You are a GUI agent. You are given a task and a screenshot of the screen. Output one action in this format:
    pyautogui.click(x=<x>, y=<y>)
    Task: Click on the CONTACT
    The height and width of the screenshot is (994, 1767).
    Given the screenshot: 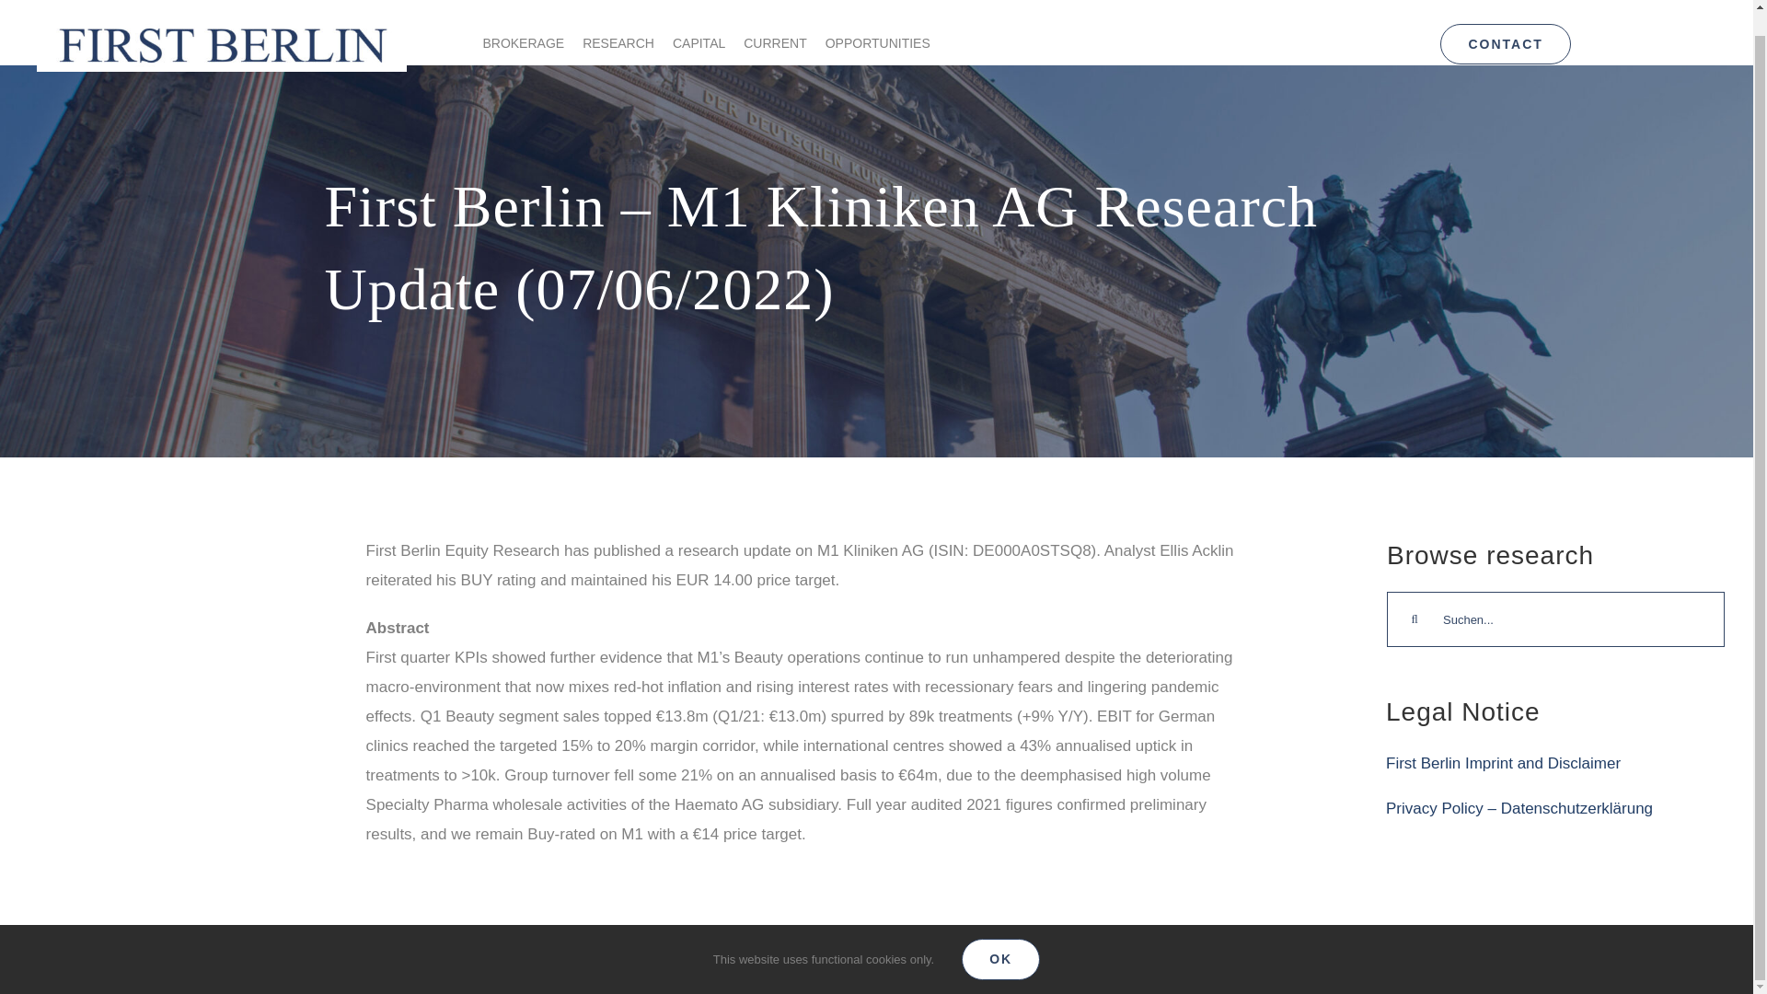 What is the action you would take?
    pyautogui.click(x=1505, y=22)
    